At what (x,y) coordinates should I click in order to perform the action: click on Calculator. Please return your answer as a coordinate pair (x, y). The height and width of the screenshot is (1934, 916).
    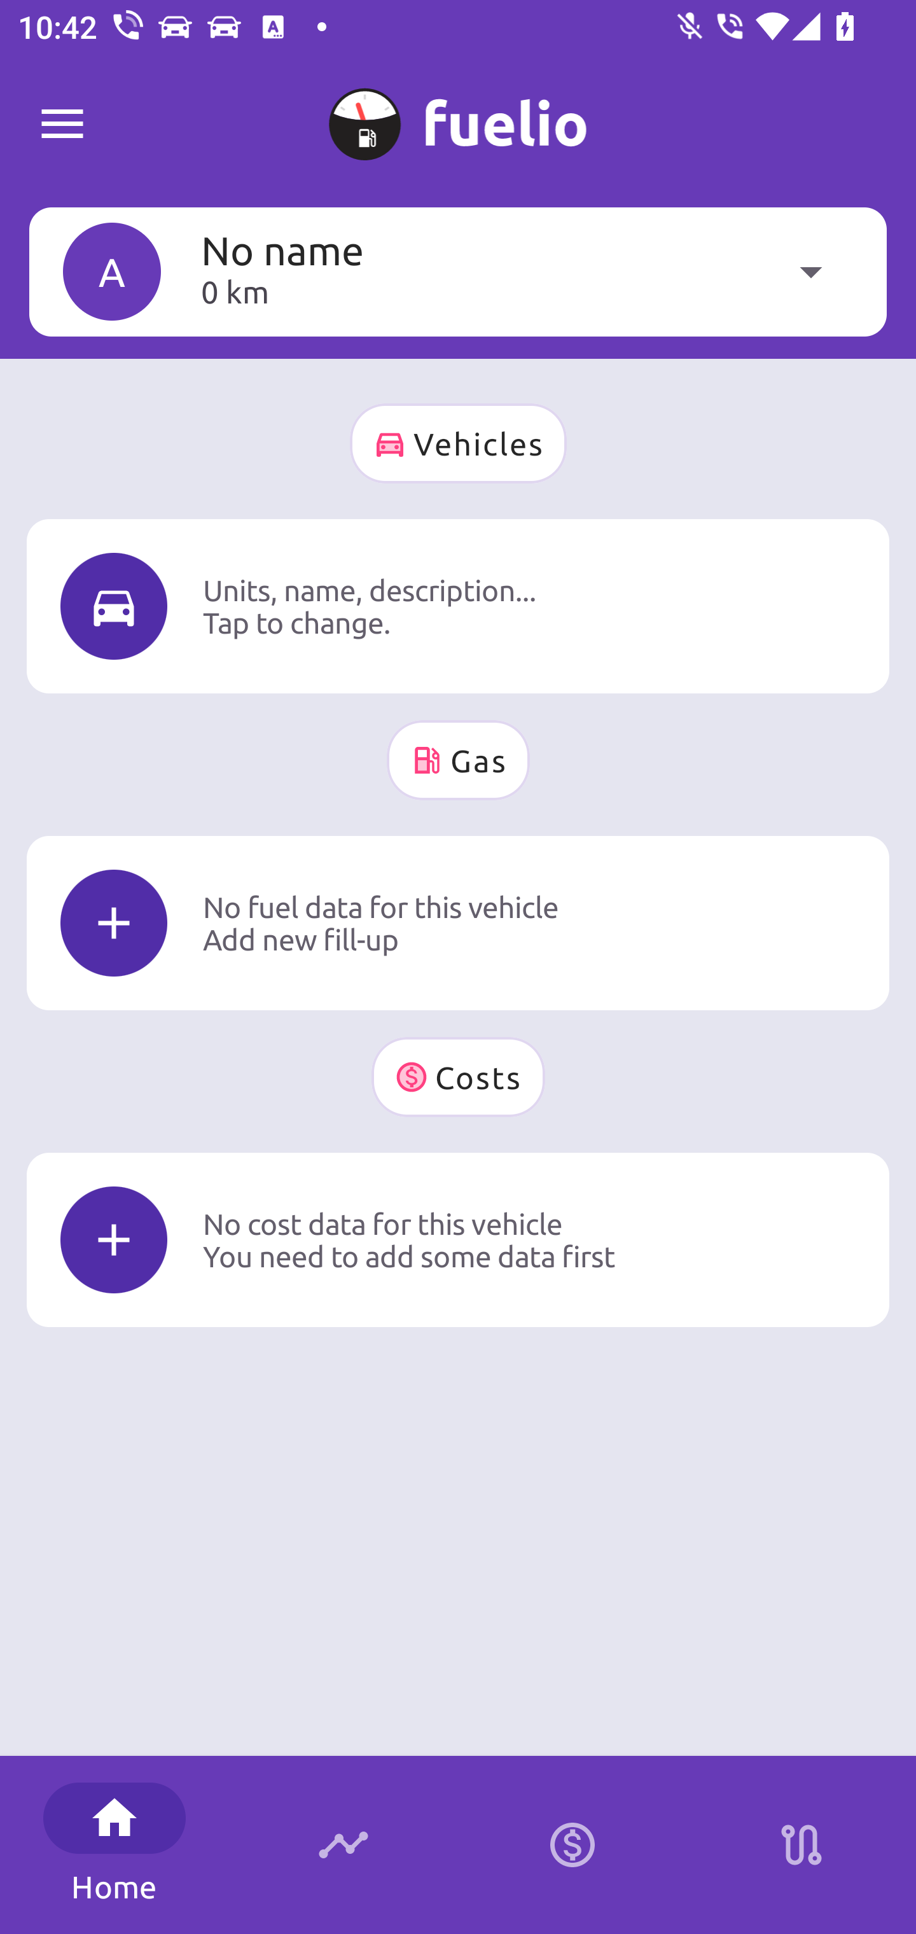
    Looking at the image, I should click on (572, 1845).